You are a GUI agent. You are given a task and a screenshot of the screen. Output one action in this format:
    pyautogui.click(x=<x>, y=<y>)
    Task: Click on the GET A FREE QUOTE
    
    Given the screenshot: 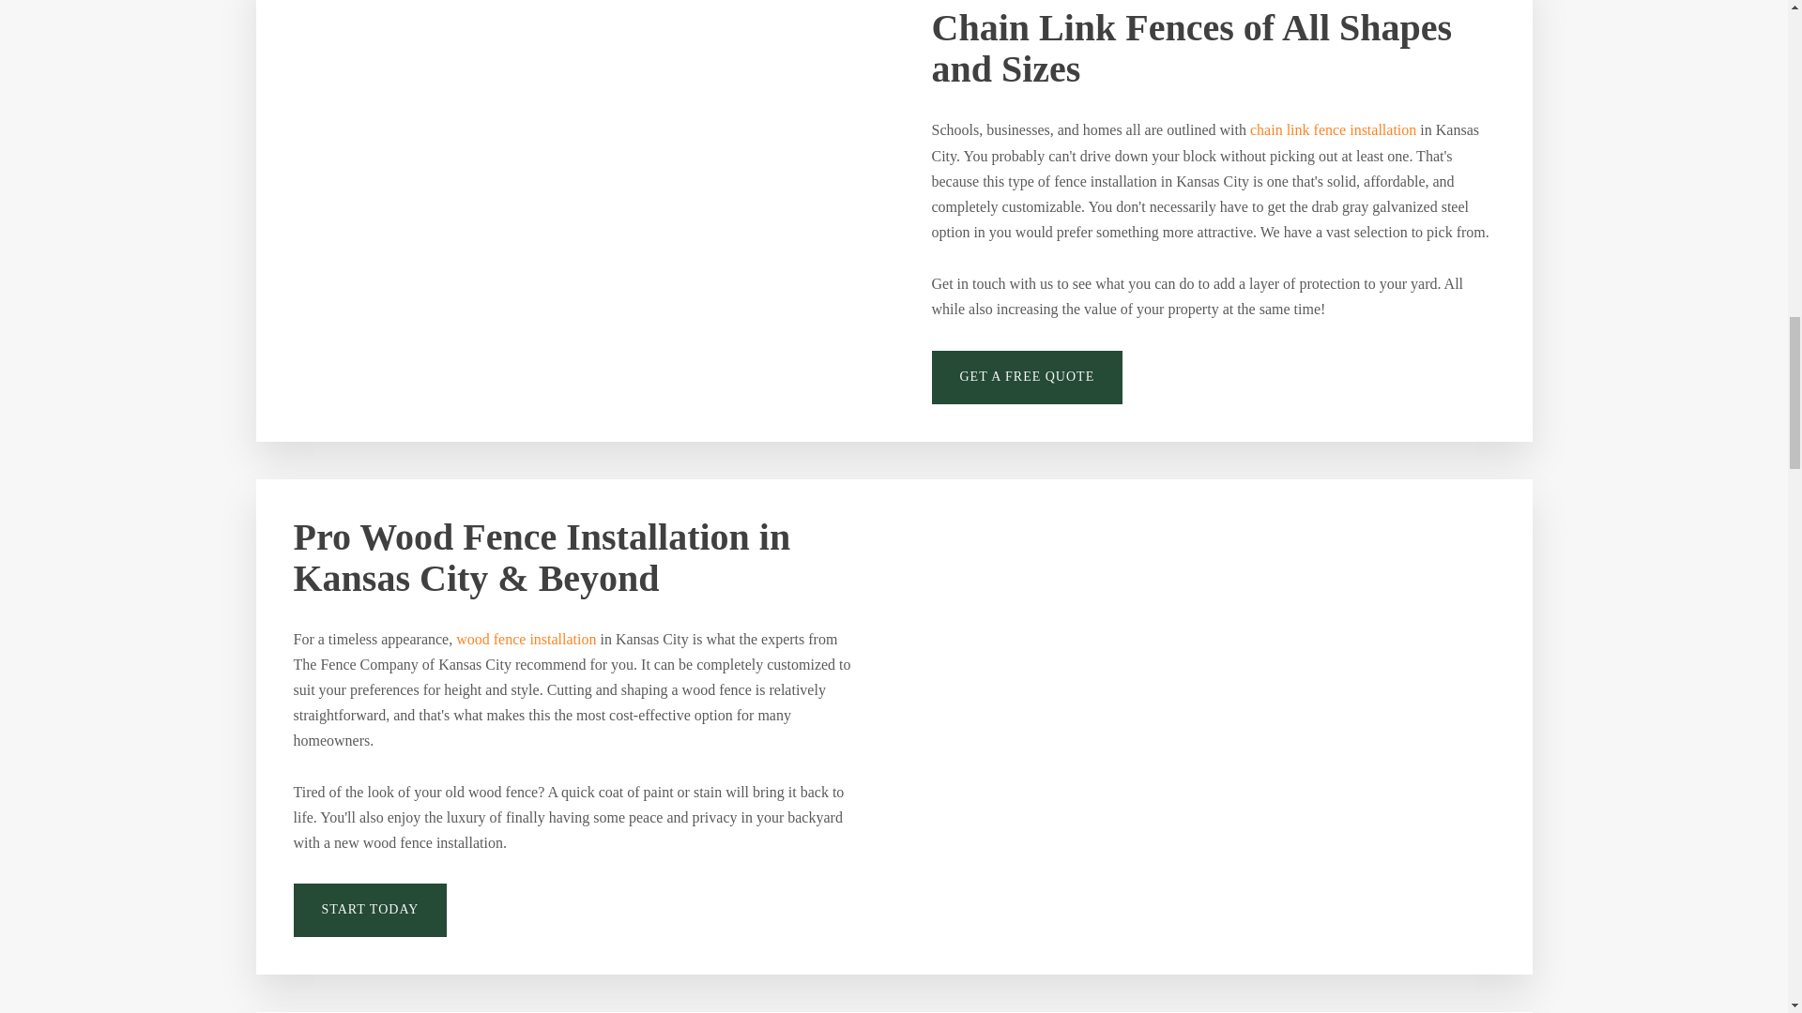 What is the action you would take?
    pyautogui.click(x=1027, y=377)
    